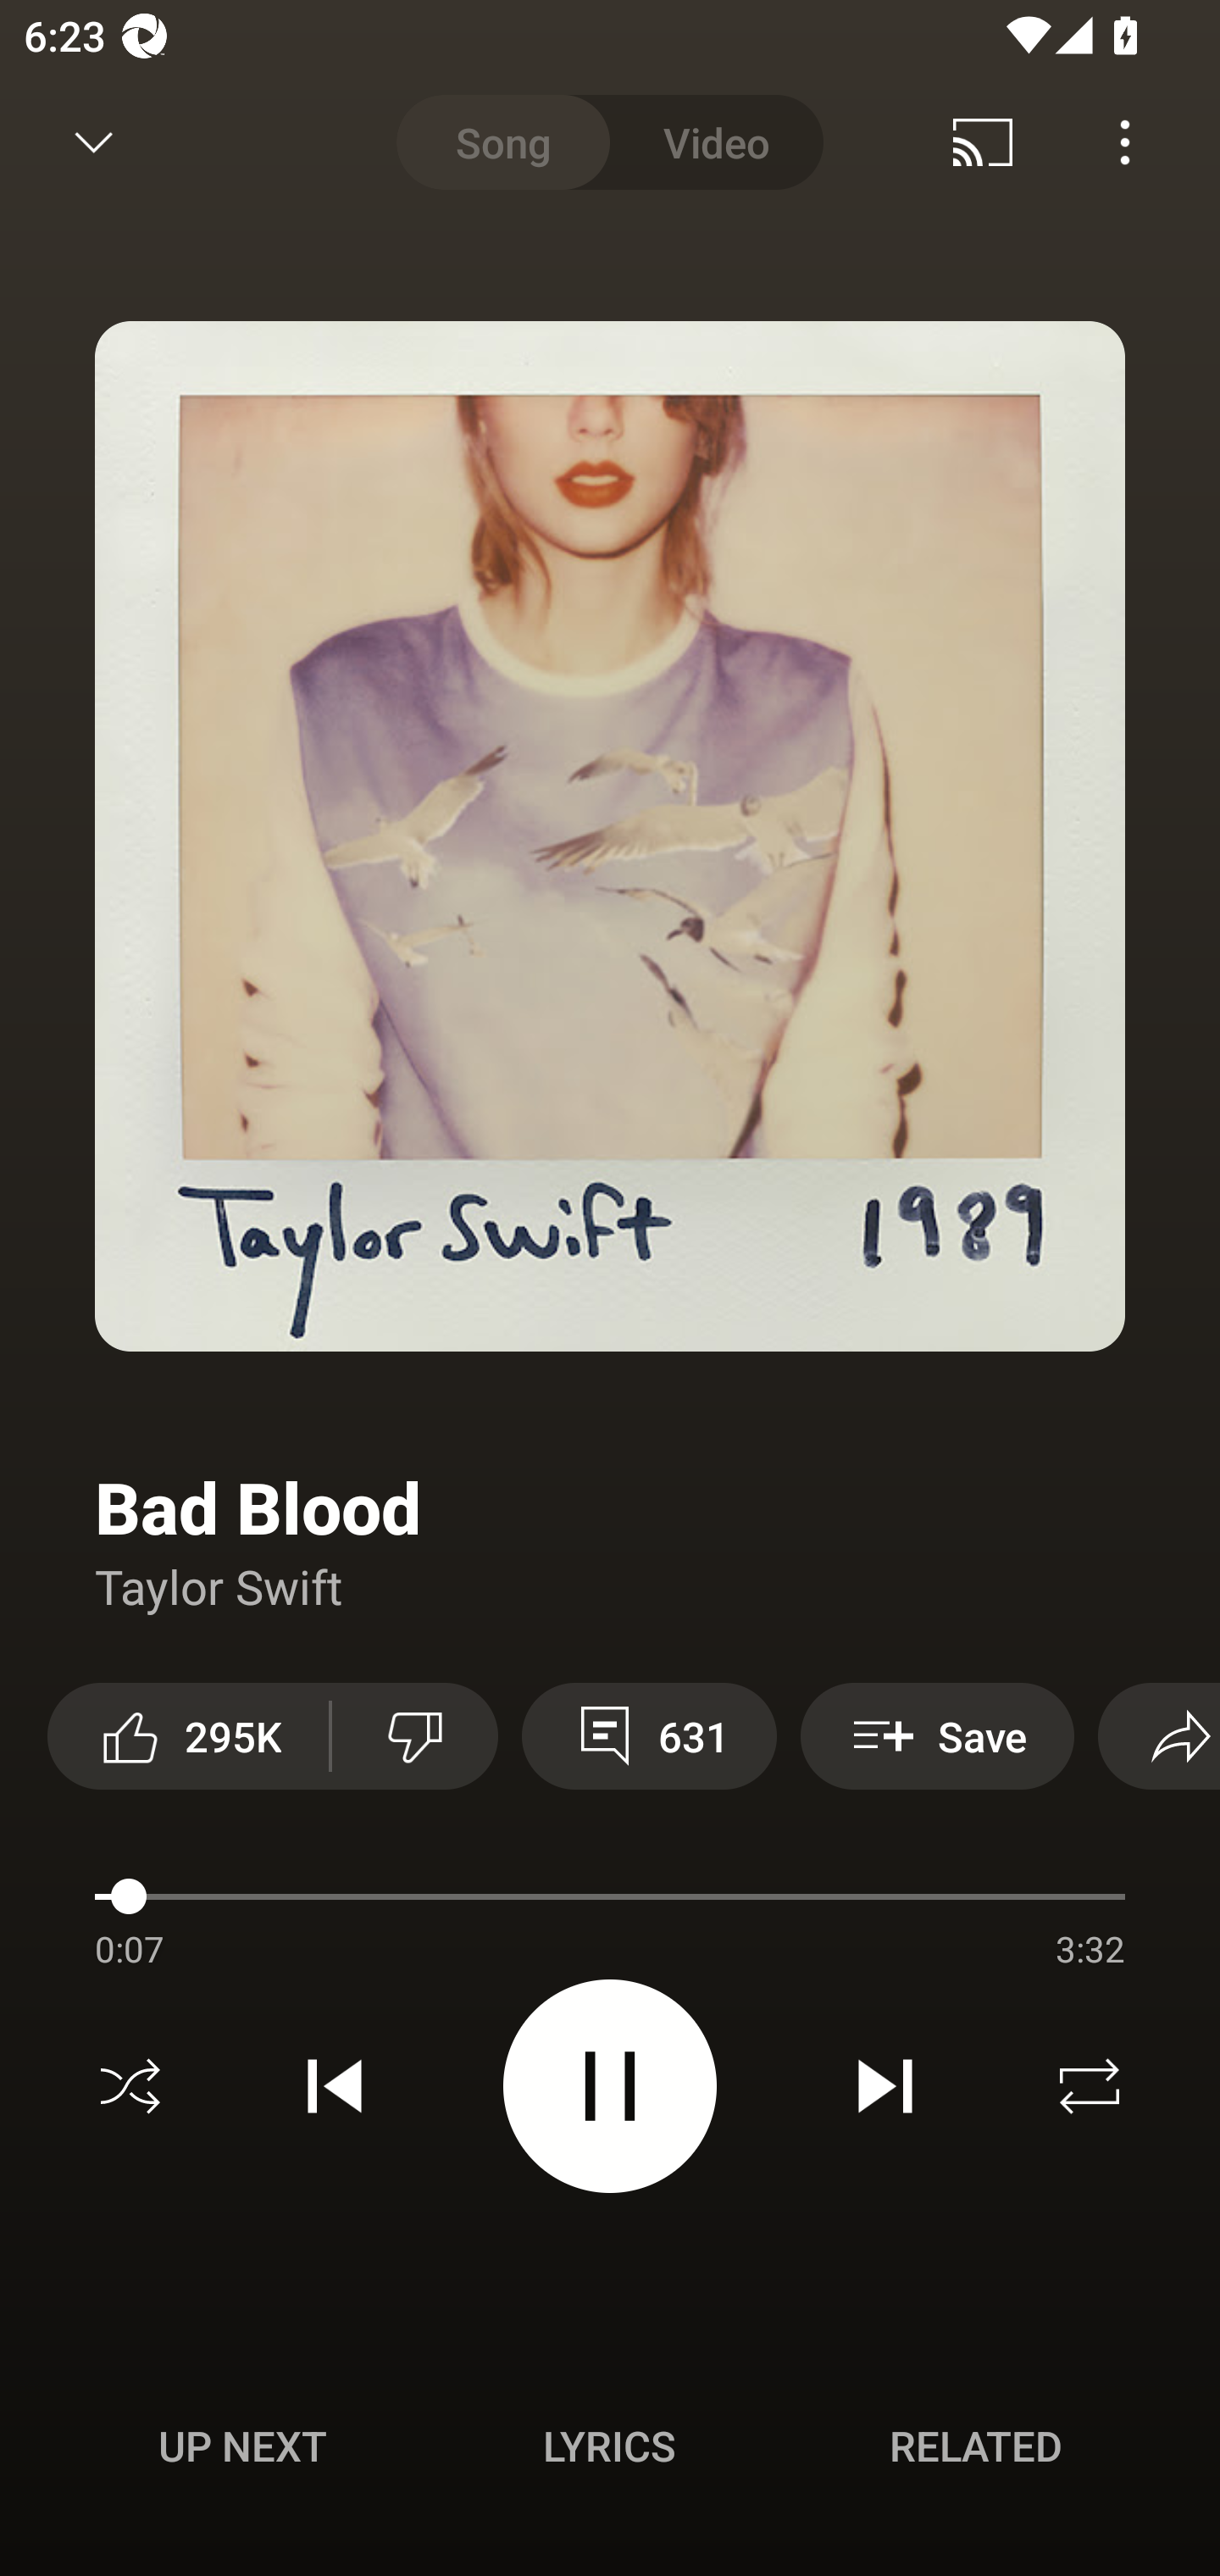 This screenshot has height=2576, width=1220. What do you see at coordinates (609, 2446) in the screenshot?
I see `Lyrics LYRICS` at bounding box center [609, 2446].